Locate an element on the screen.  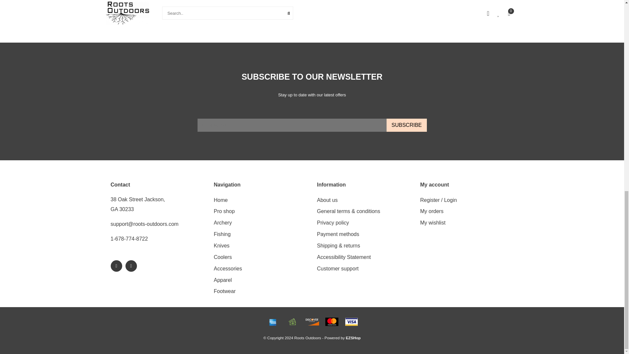
COOLERS is located at coordinates (222, 257).